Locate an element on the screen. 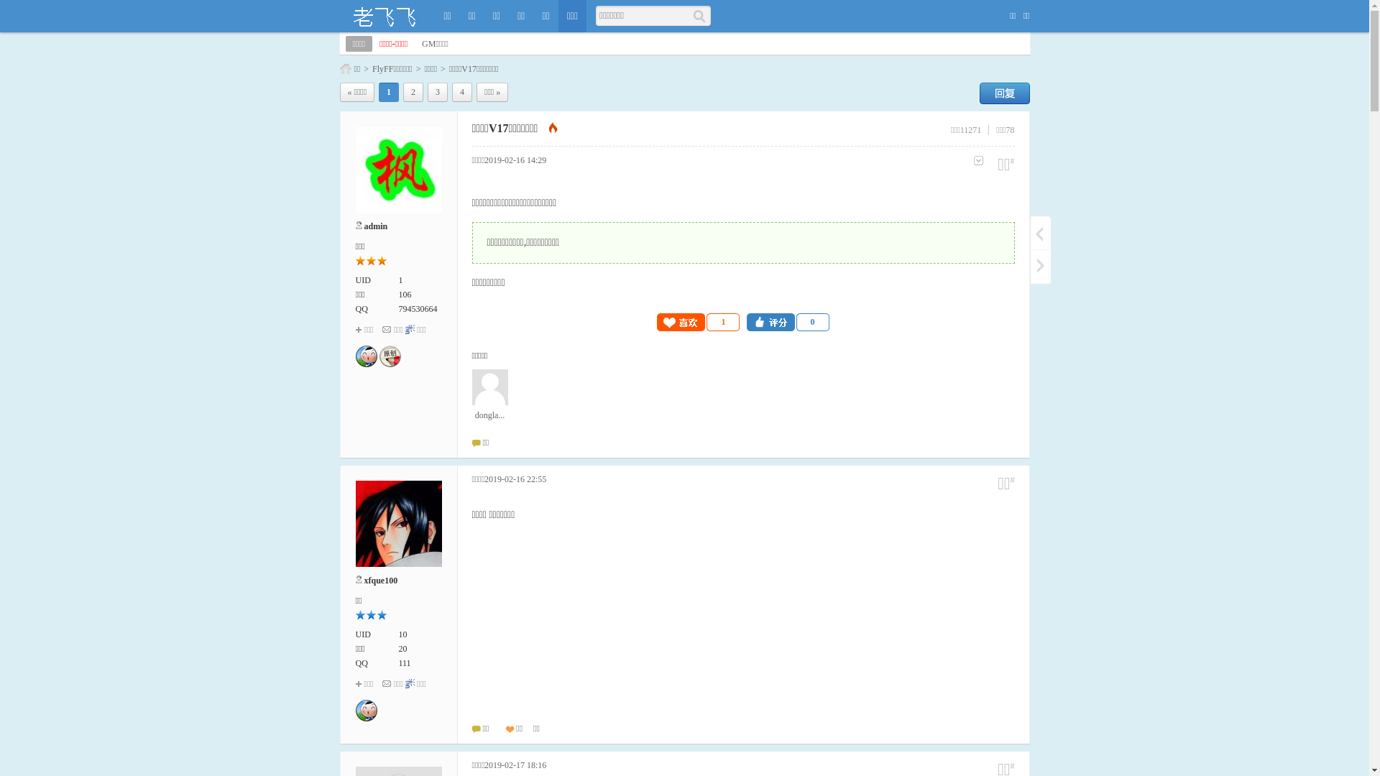 Image resolution: width=1380 pixels, height=776 pixels. 0 is located at coordinates (788, 322).